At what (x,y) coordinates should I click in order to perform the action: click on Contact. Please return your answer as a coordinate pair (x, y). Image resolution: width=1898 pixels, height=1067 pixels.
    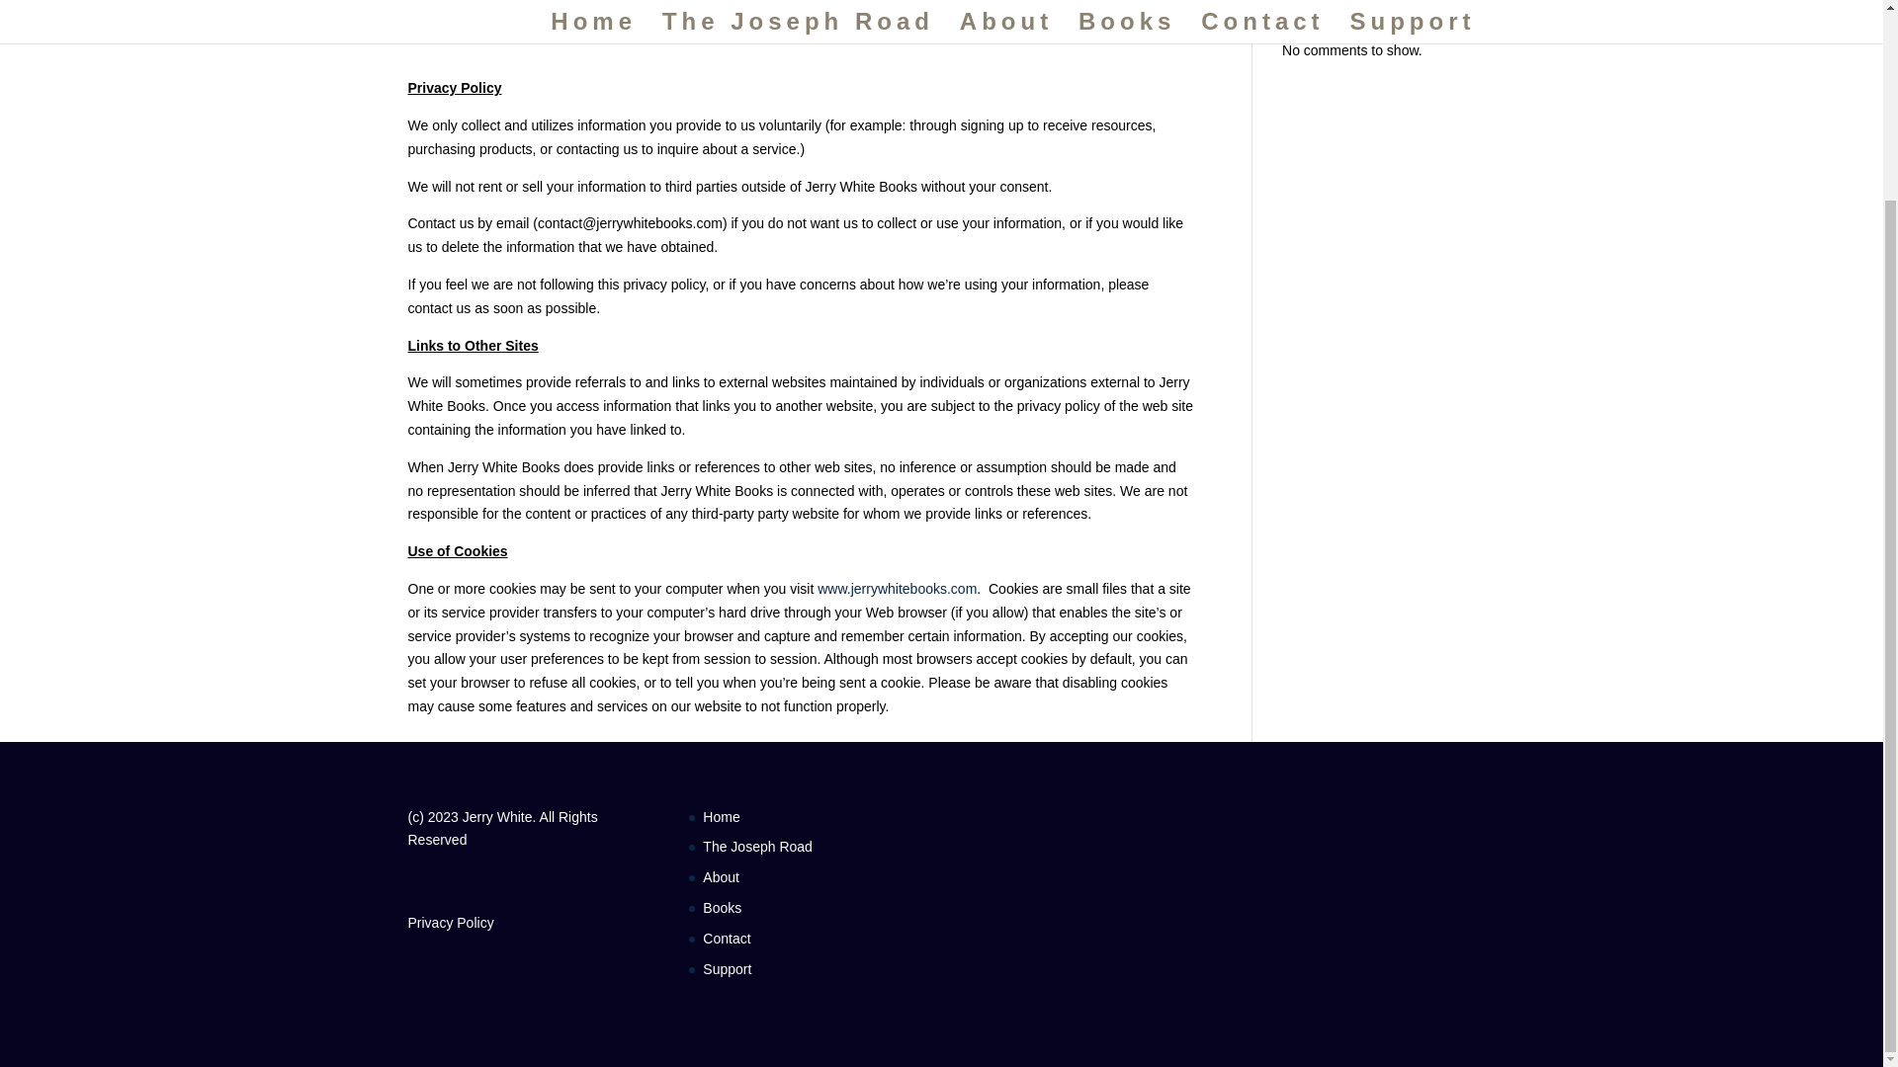
    Looking at the image, I should click on (726, 938).